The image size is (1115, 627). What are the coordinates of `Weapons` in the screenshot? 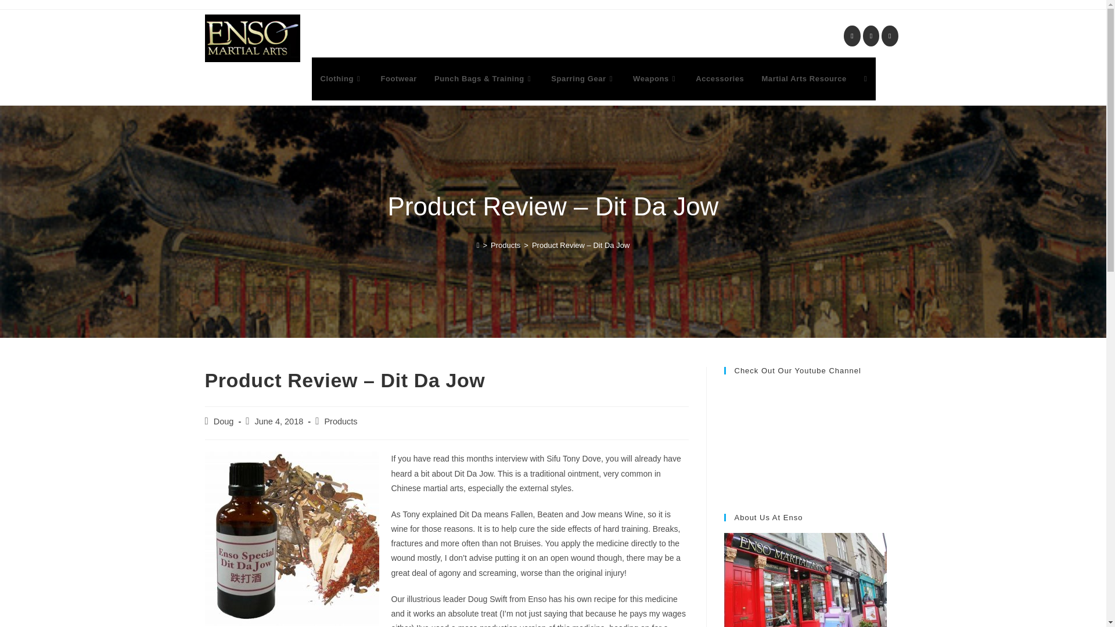 It's located at (655, 79).